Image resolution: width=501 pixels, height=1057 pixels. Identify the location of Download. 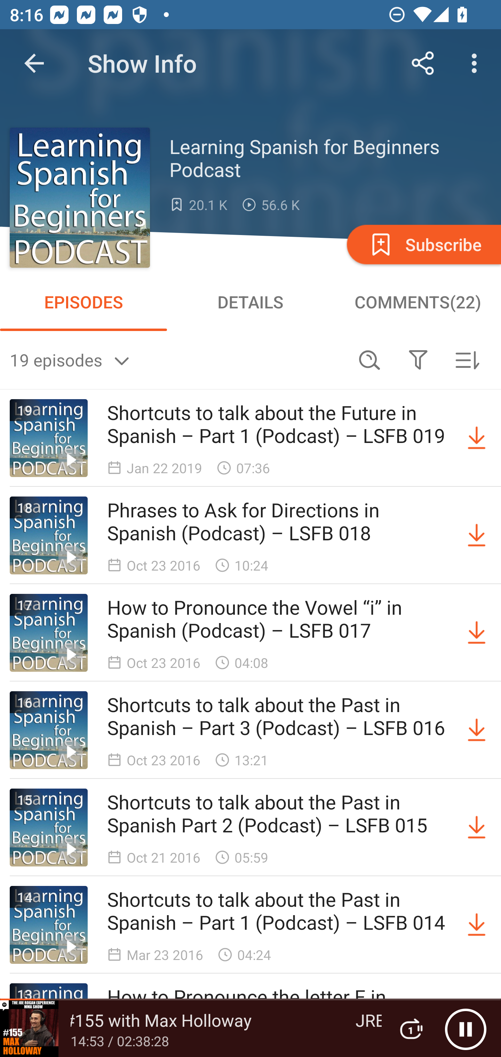
(477, 730).